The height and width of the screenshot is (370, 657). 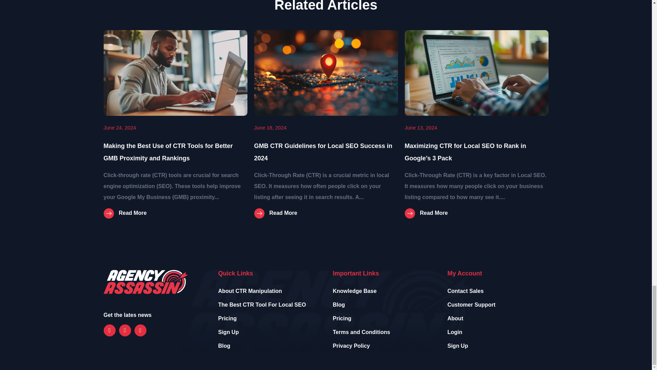 What do you see at coordinates (125, 213) in the screenshot?
I see `Read More` at bounding box center [125, 213].